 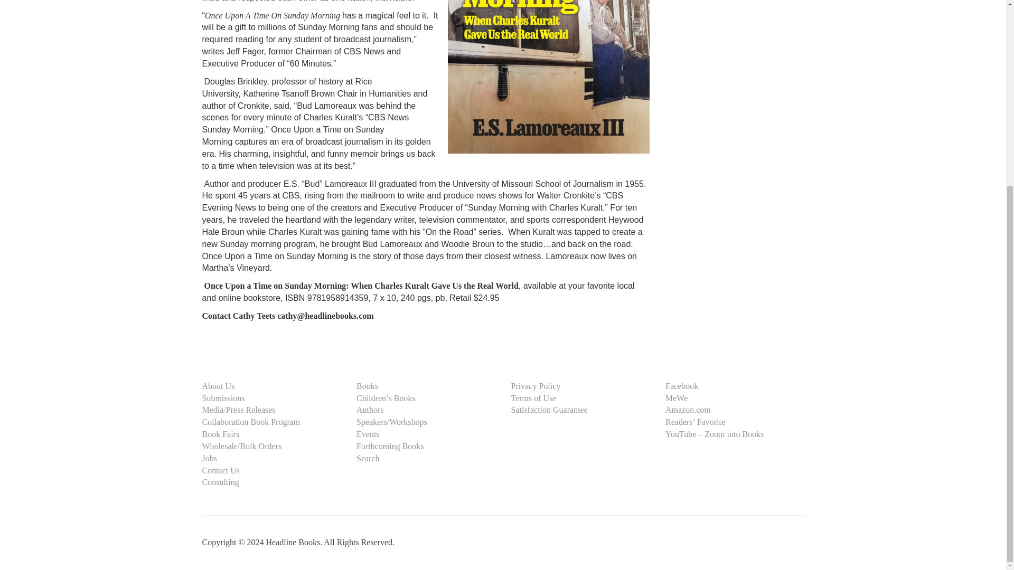 I want to click on About Us, so click(x=218, y=385).